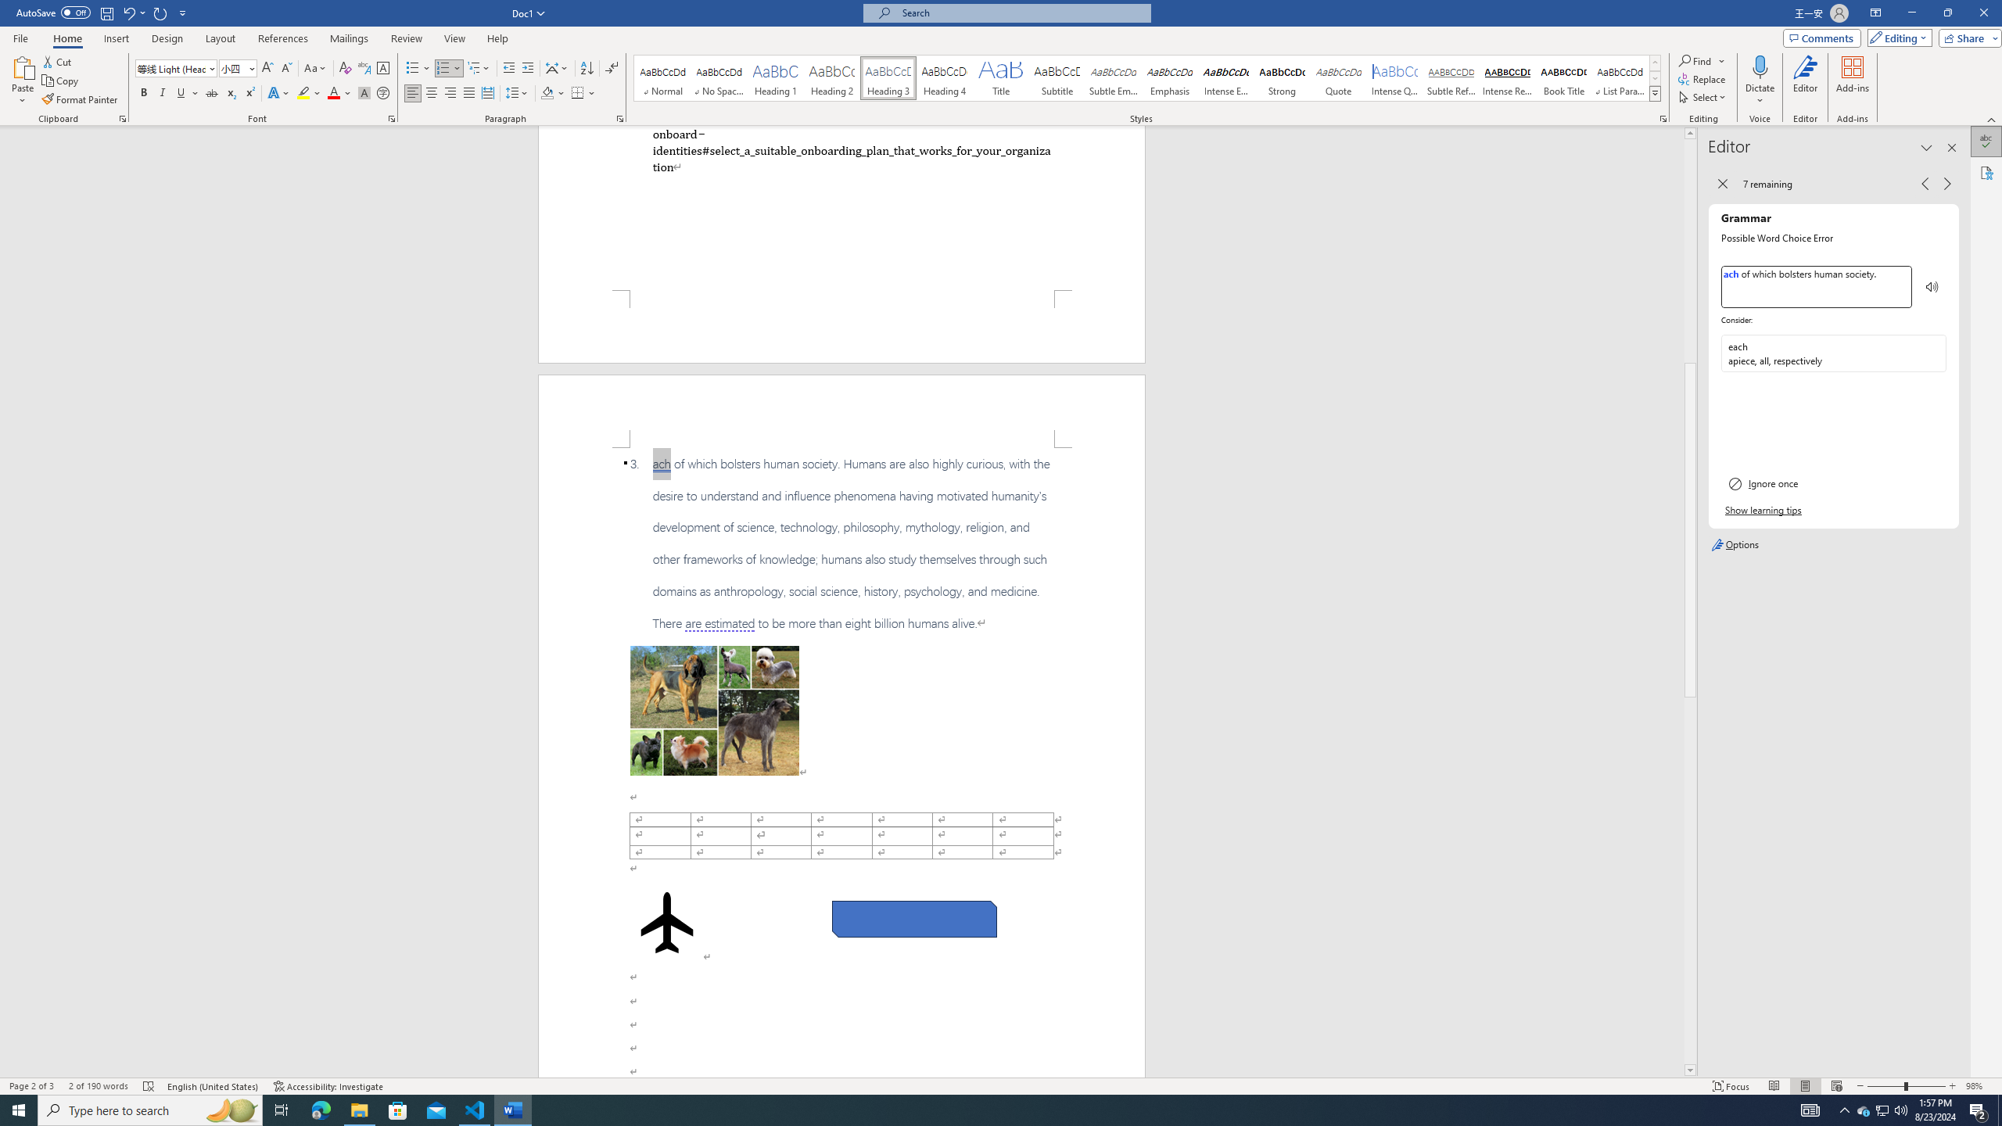 This screenshot has height=1126, width=2002. Describe the element at coordinates (309, 94) in the screenshot. I see `Text Highlight Color` at that location.